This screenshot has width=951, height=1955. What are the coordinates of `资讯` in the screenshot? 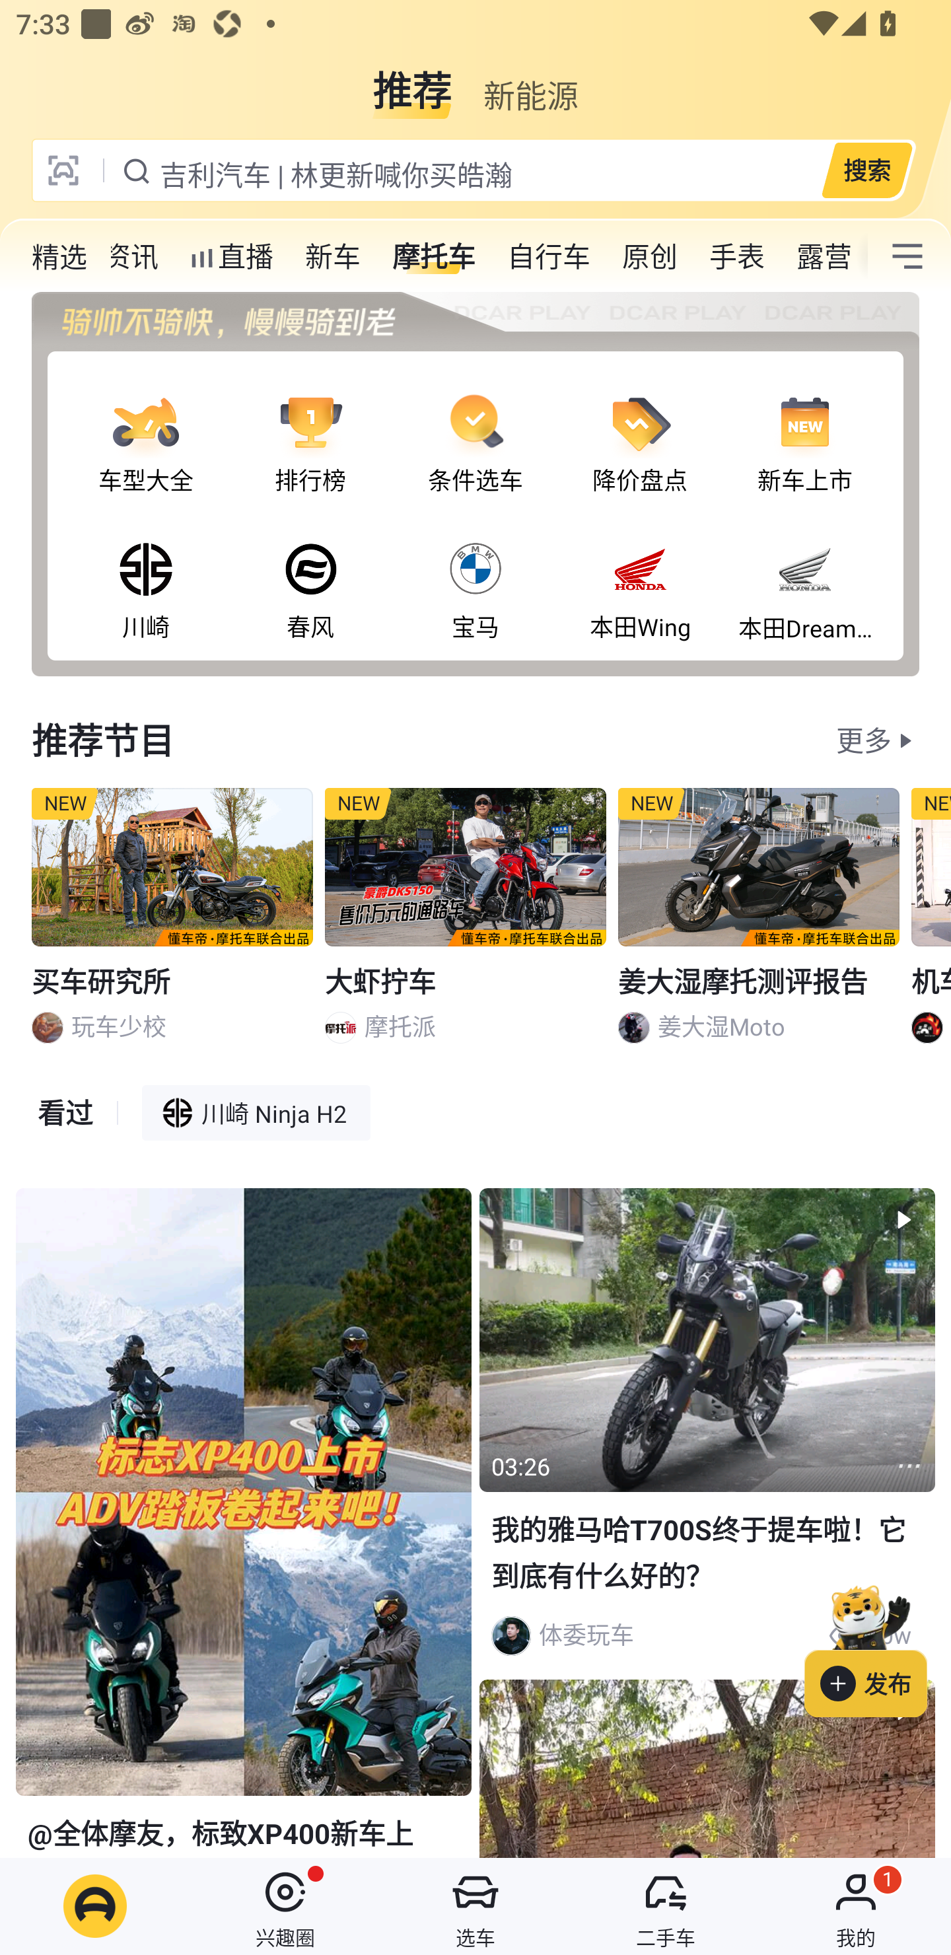 It's located at (131, 256).